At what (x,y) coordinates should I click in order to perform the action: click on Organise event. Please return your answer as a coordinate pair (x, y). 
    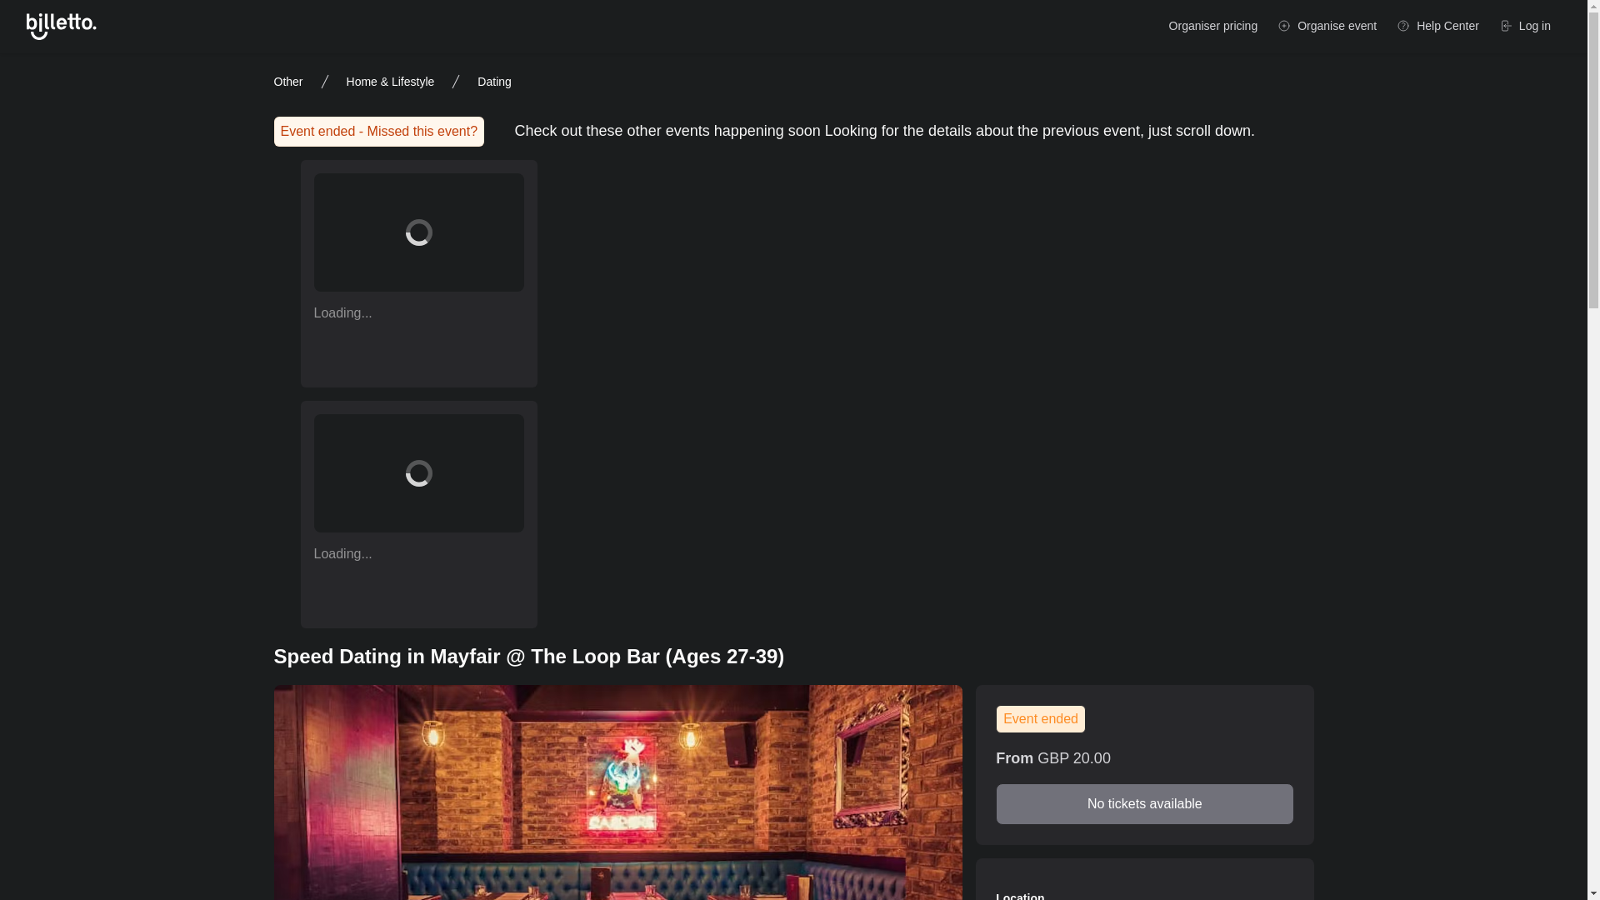
    Looking at the image, I should click on (1327, 26).